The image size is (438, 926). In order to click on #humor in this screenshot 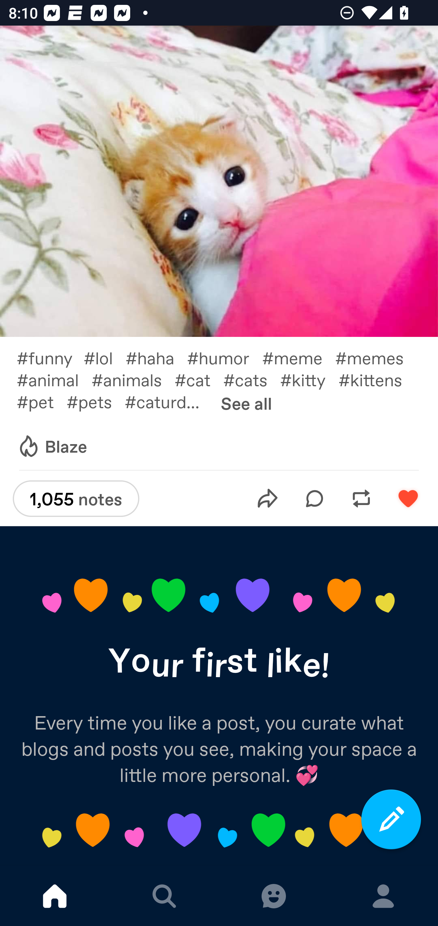, I will do `click(224, 357)`.